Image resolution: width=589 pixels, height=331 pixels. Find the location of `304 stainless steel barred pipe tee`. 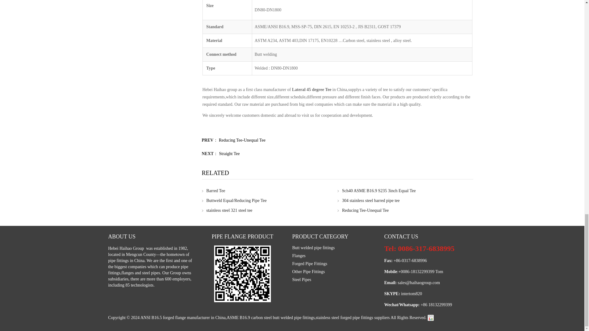

304 stainless steel barred pipe tee is located at coordinates (369, 200).